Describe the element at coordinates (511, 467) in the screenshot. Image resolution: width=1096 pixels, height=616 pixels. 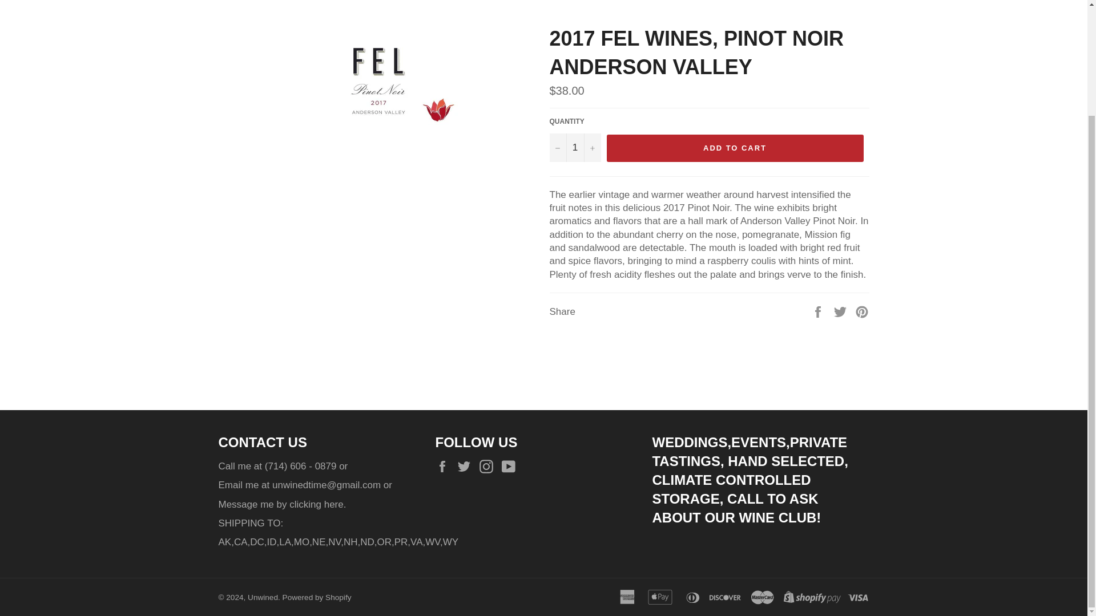
I see `Unwined on YouTube` at that location.